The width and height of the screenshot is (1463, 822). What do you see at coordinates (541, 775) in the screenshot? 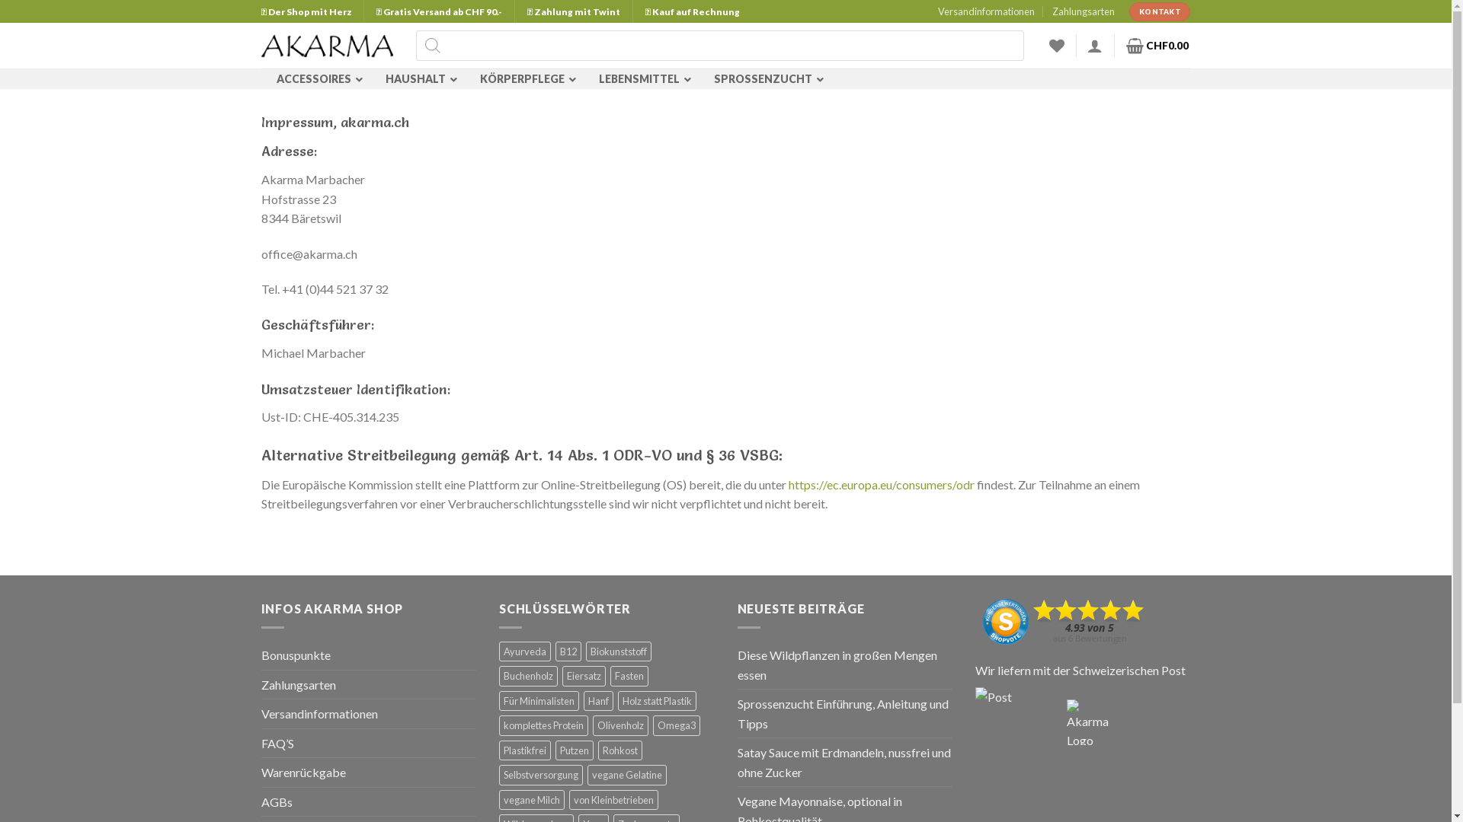
I see `Selbstversorgung` at bounding box center [541, 775].